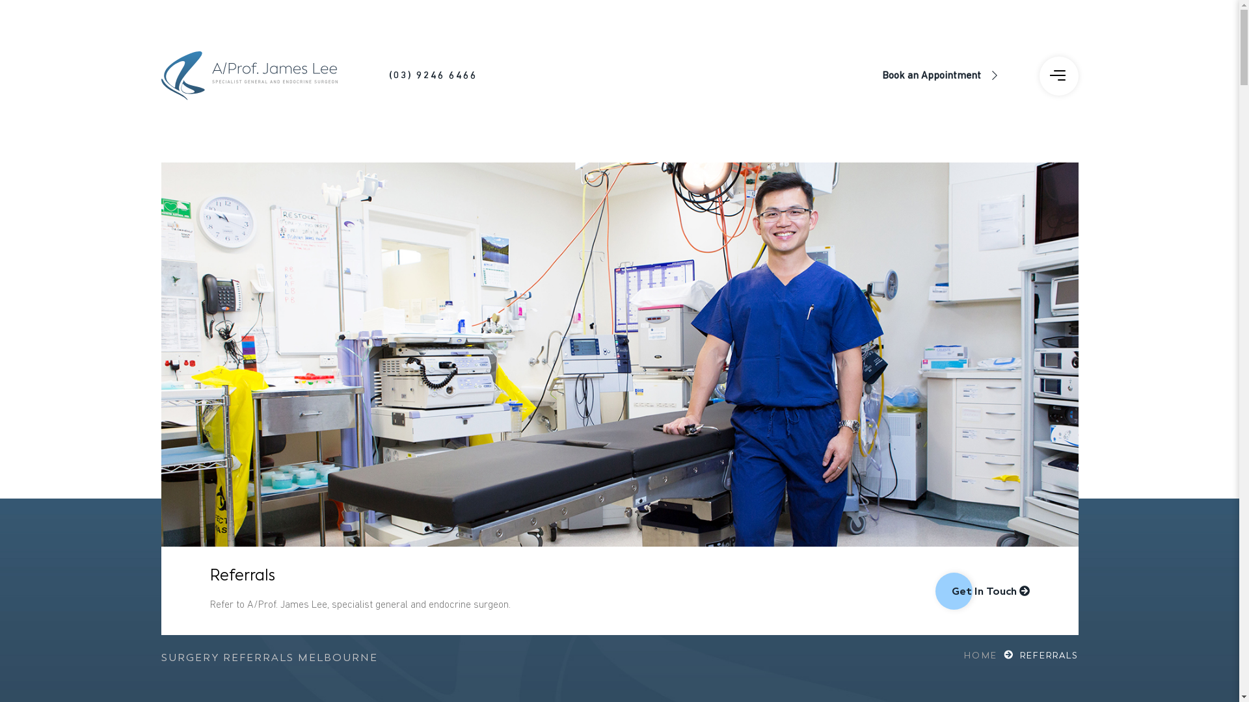  Describe the element at coordinates (1049, 656) in the screenshot. I see `REFERRALS` at that location.